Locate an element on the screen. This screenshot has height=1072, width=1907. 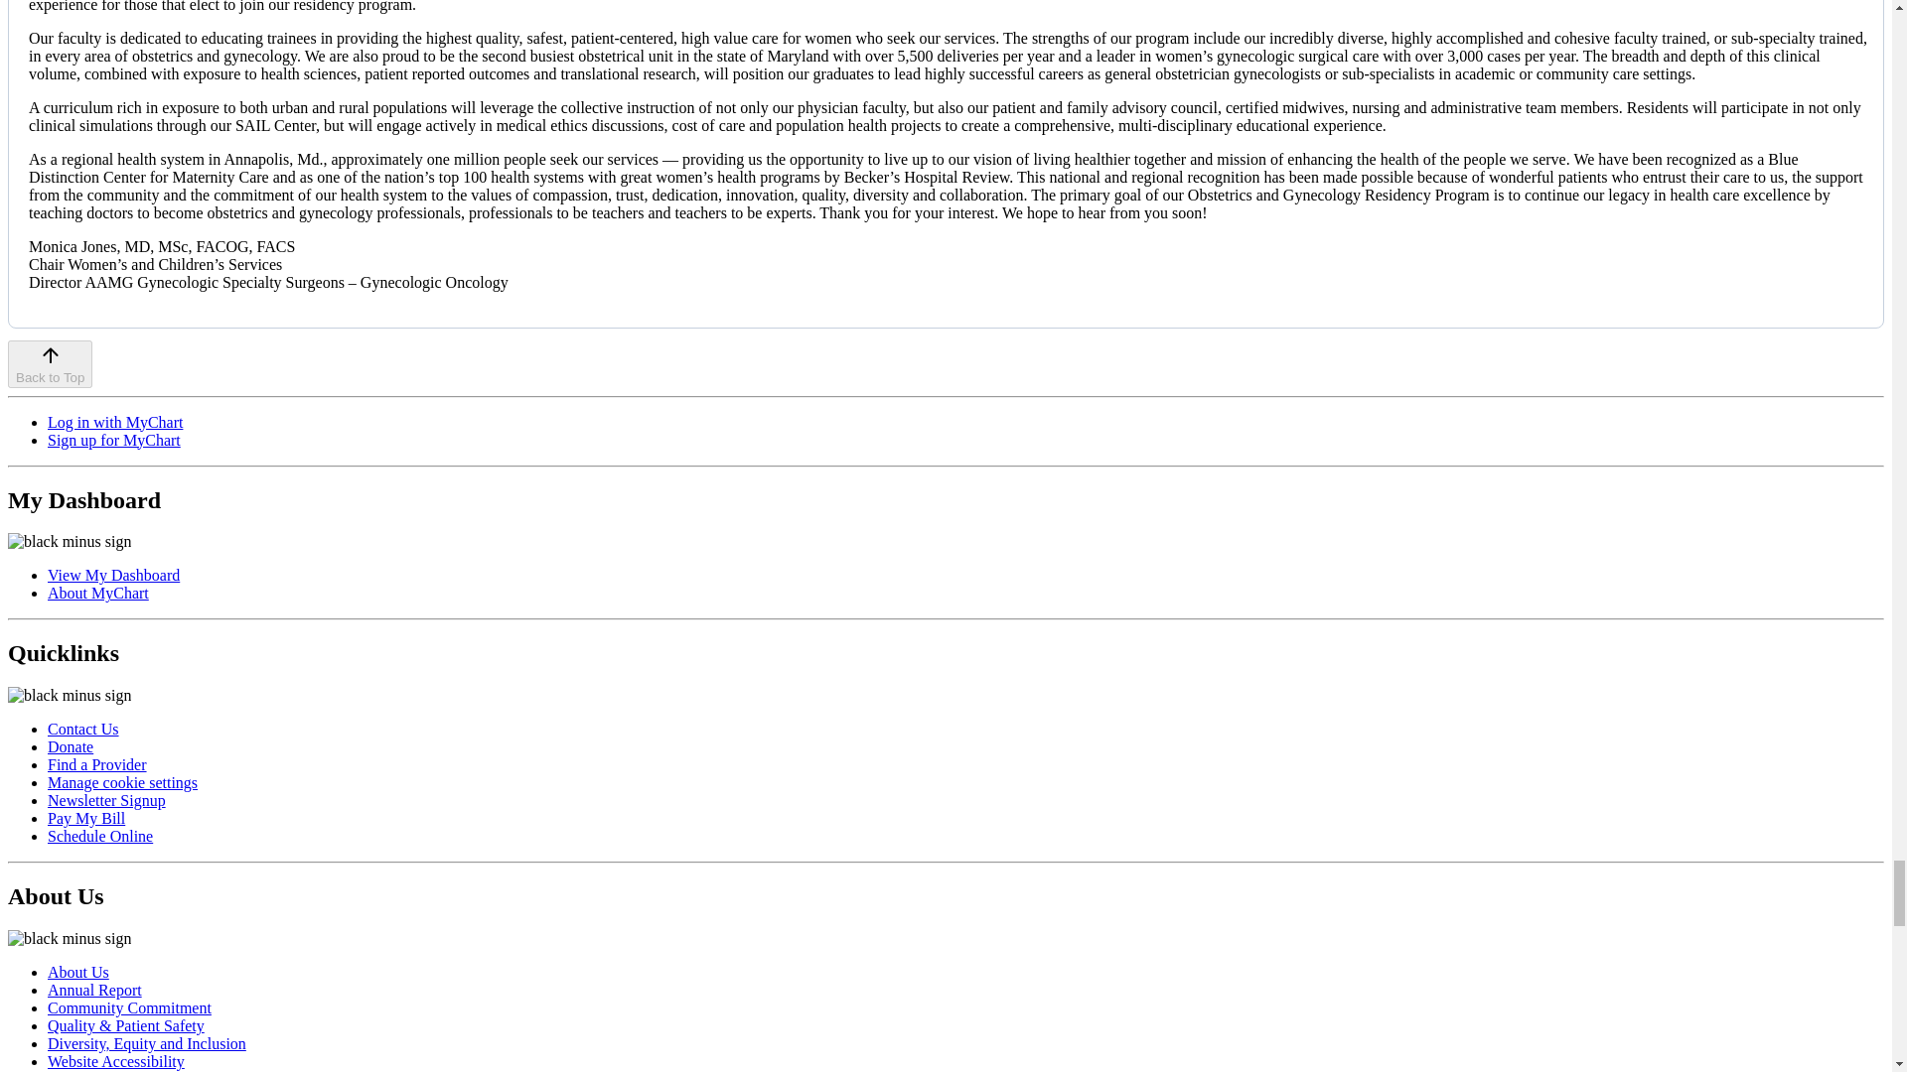
About MyChart Link is located at coordinates (97, 592).